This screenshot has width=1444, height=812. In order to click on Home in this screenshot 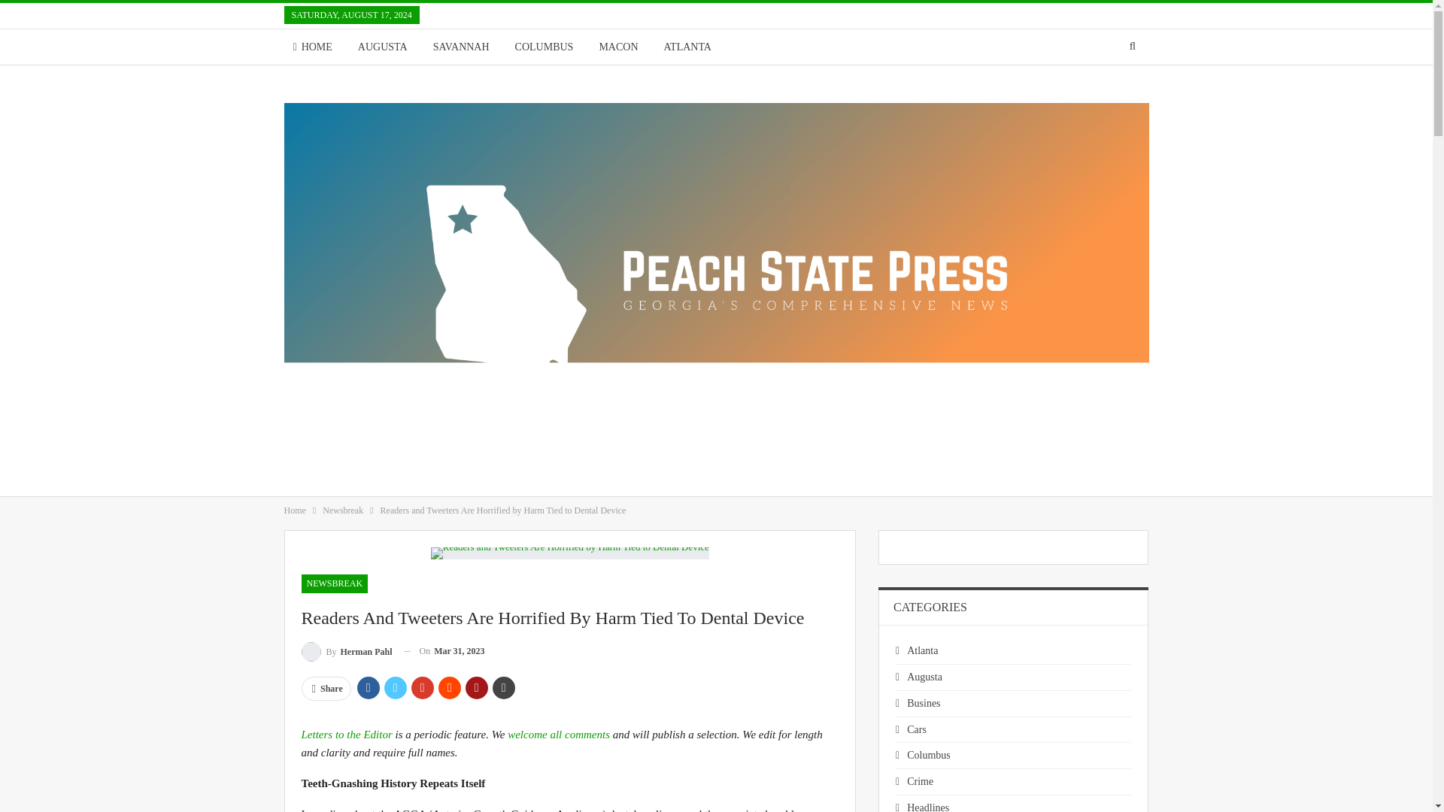, I will do `click(295, 511)`.